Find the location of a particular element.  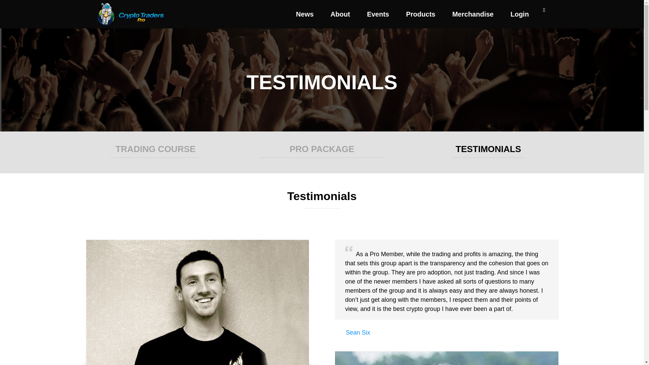

Login is located at coordinates (519, 14).